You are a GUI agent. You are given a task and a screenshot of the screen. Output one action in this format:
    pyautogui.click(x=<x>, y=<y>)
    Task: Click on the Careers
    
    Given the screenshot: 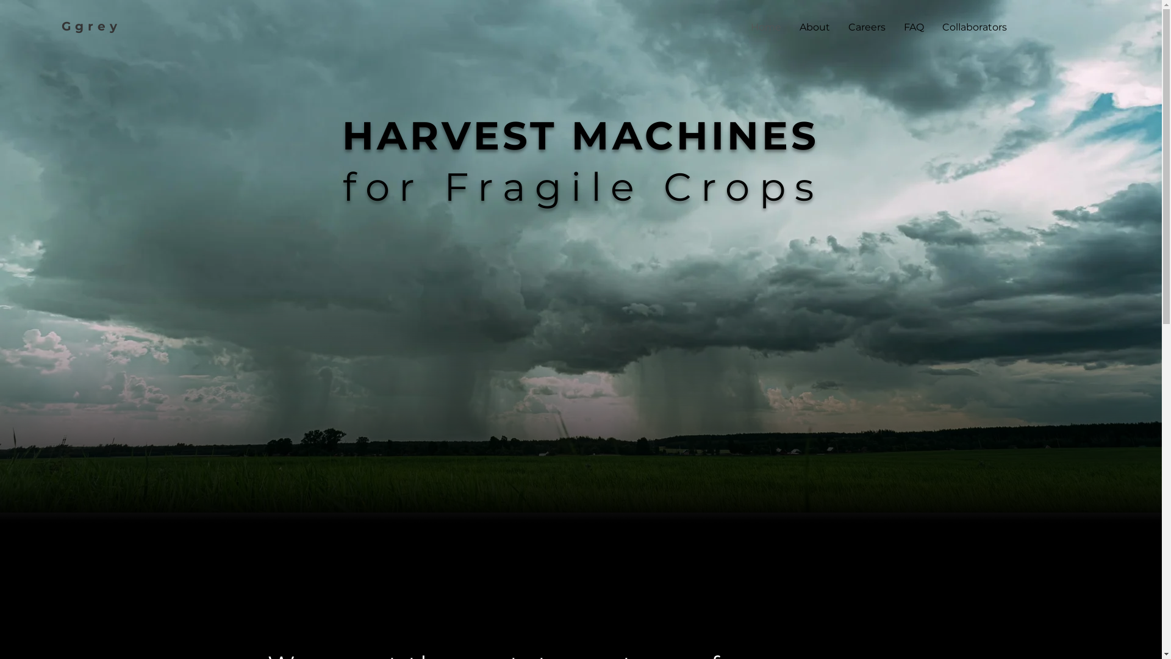 What is the action you would take?
    pyautogui.click(x=867, y=27)
    